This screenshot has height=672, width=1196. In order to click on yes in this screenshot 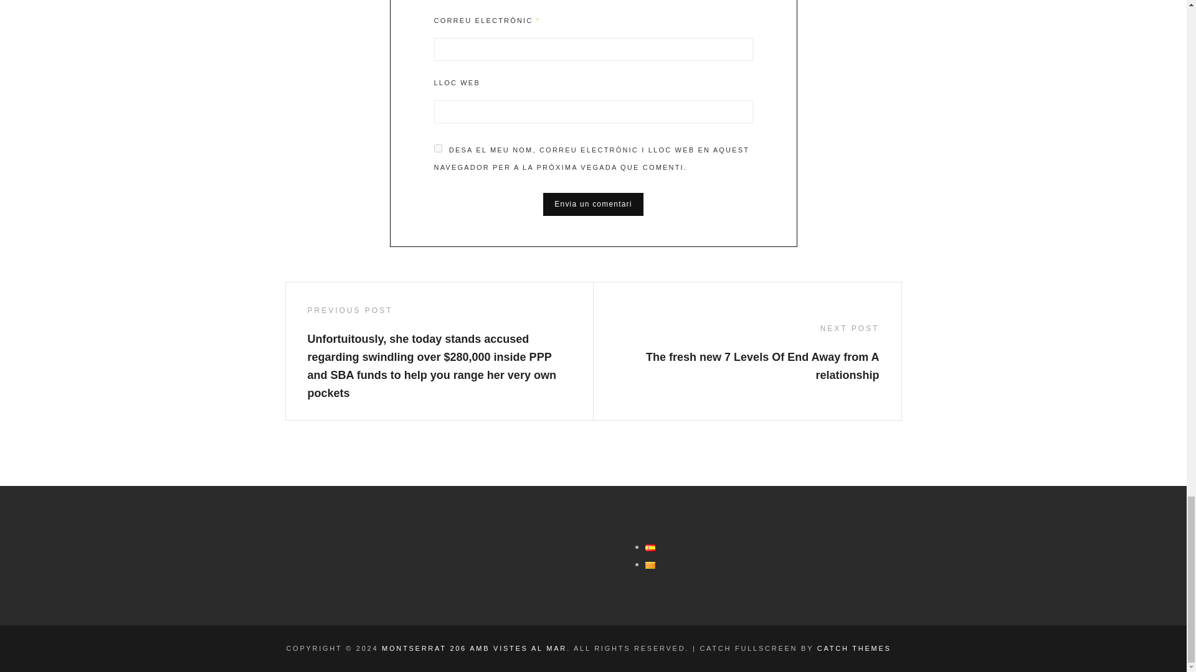, I will do `click(437, 148)`.